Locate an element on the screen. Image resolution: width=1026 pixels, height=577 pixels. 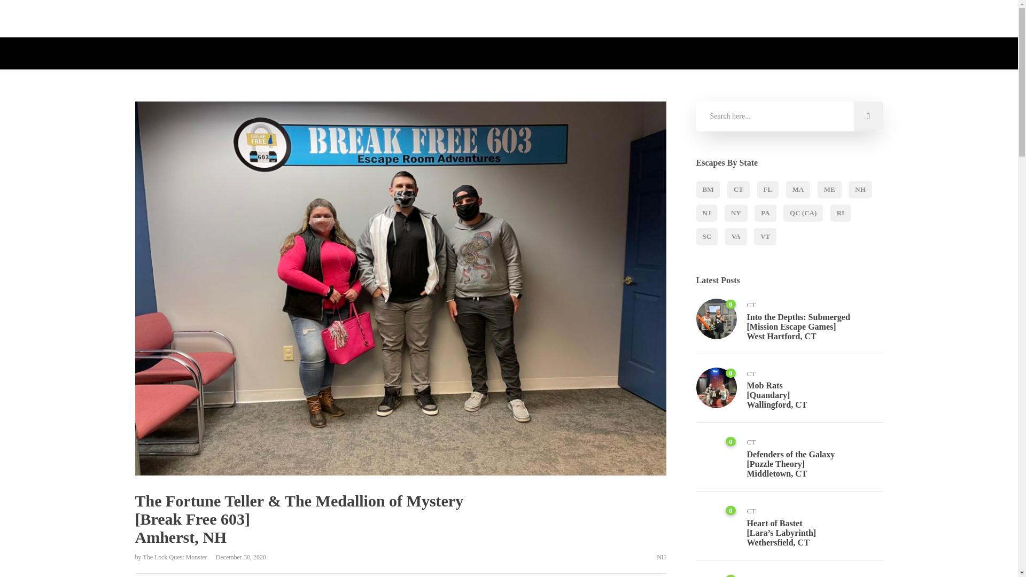
Ratings Explained is located at coordinates (587, 19).